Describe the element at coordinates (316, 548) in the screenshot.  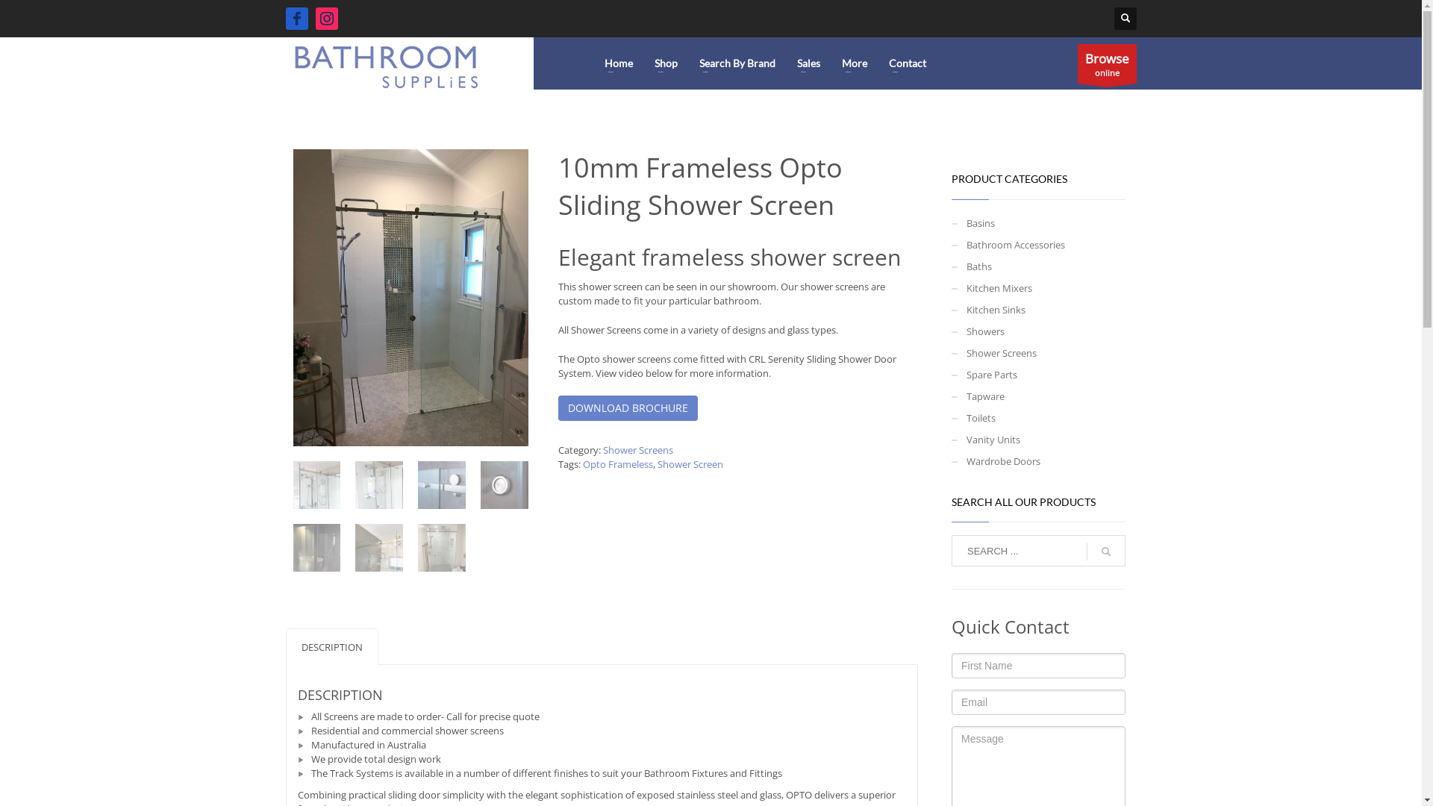
I see `Opto Frameless Sliding Frosted Privacy Screen` at that location.